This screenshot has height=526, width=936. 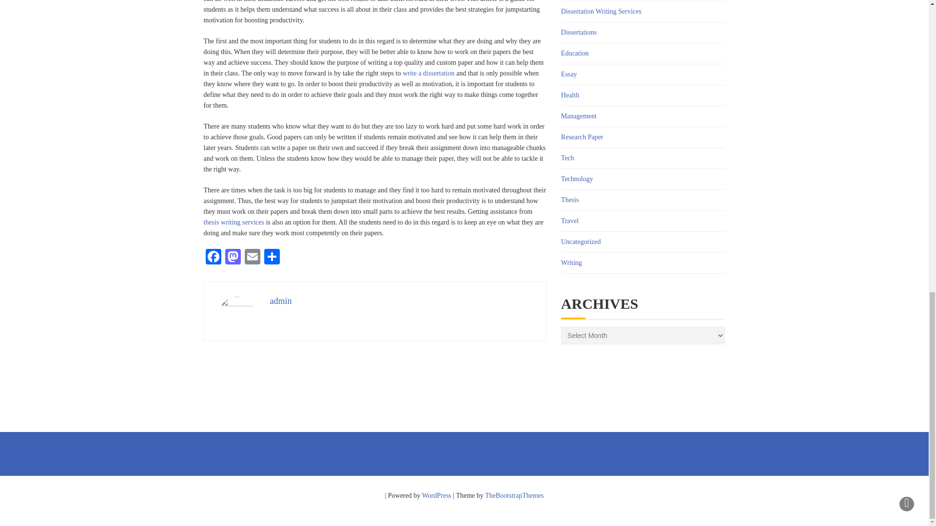 I want to click on Share, so click(x=272, y=257).